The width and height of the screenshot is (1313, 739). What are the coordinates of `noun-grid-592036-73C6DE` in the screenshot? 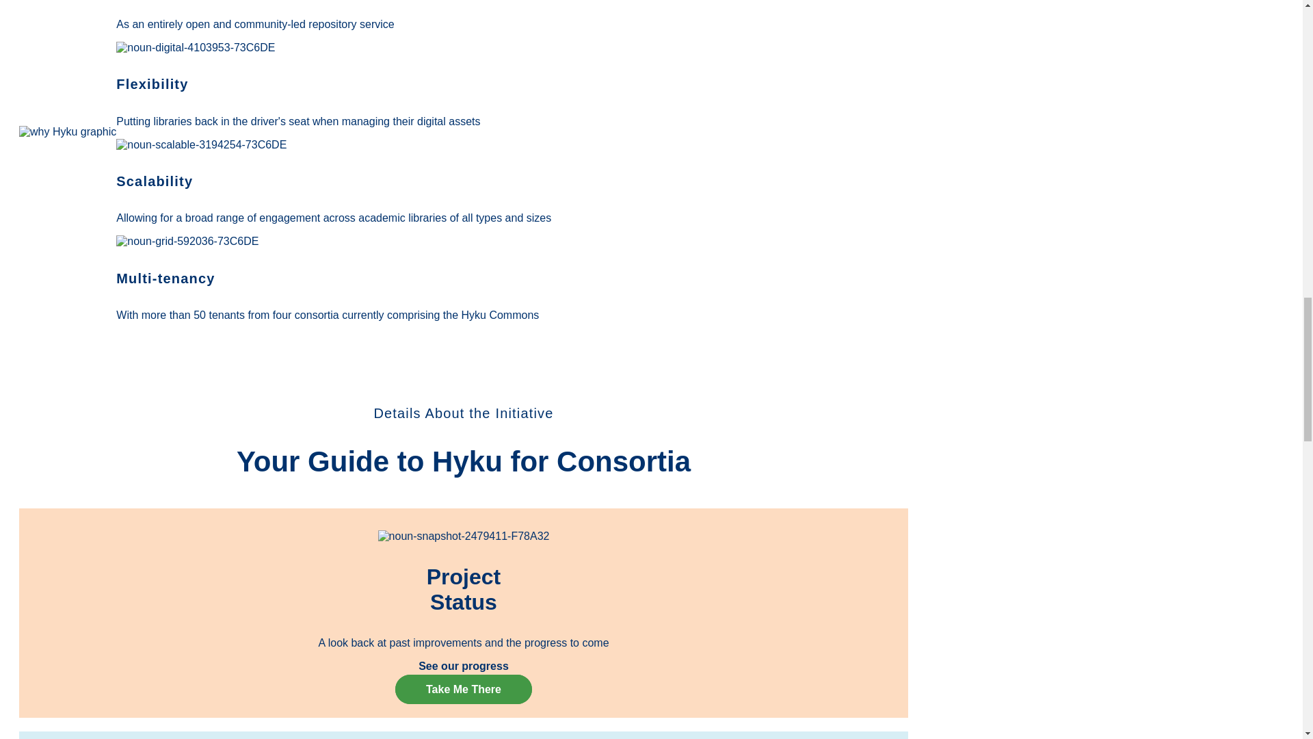 It's located at (187, 241).